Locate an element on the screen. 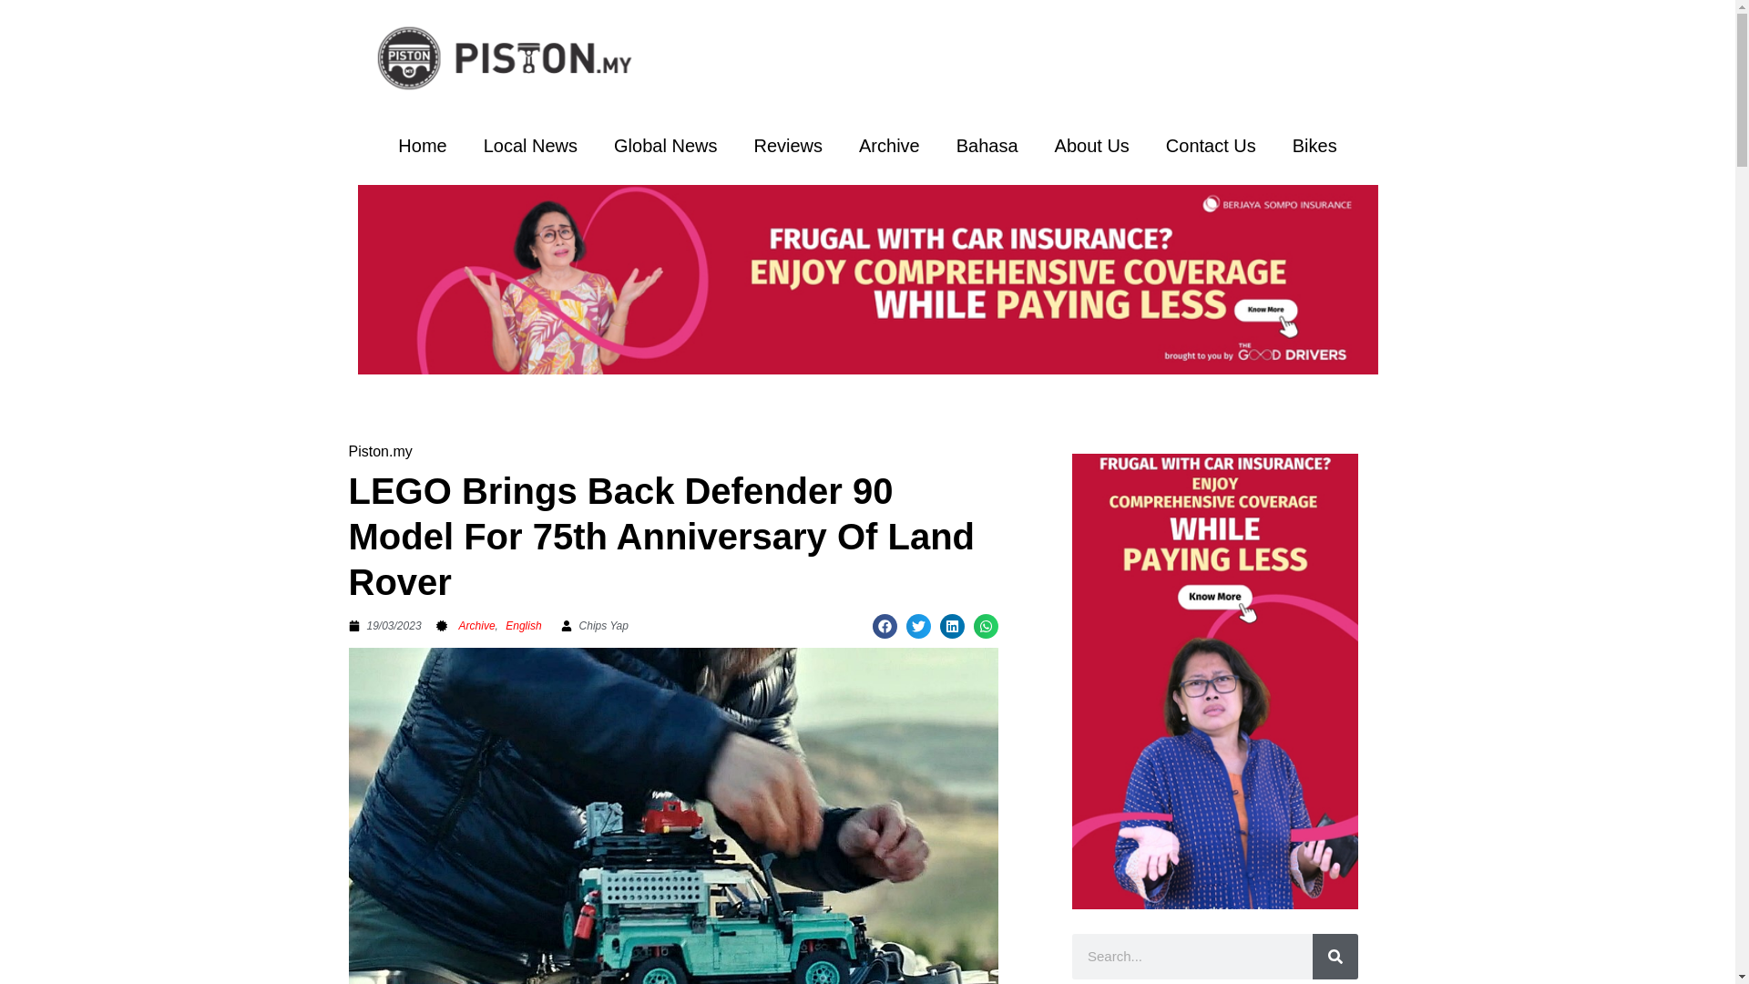 The height and width of the screenshot is (984, 1749). Reviews is located at coordinates (787, 146).